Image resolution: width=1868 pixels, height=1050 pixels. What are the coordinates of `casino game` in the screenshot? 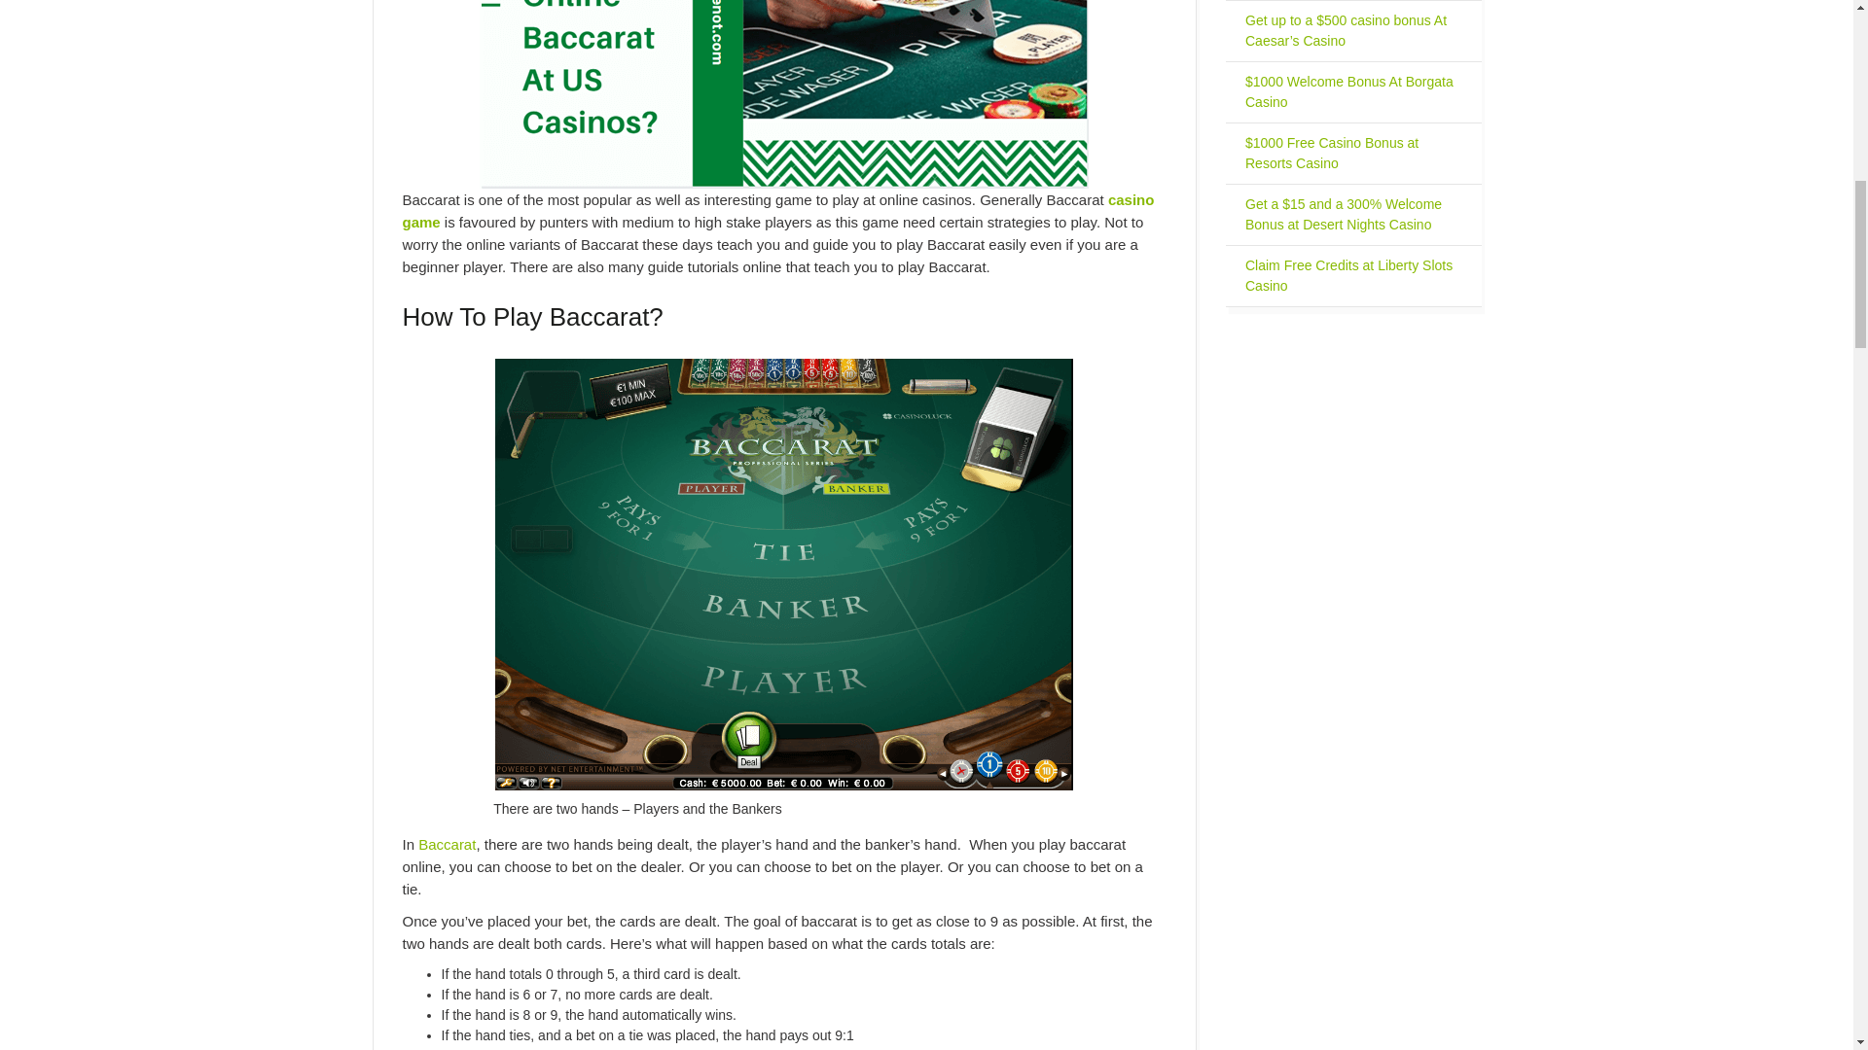 It's located at (778, 210).